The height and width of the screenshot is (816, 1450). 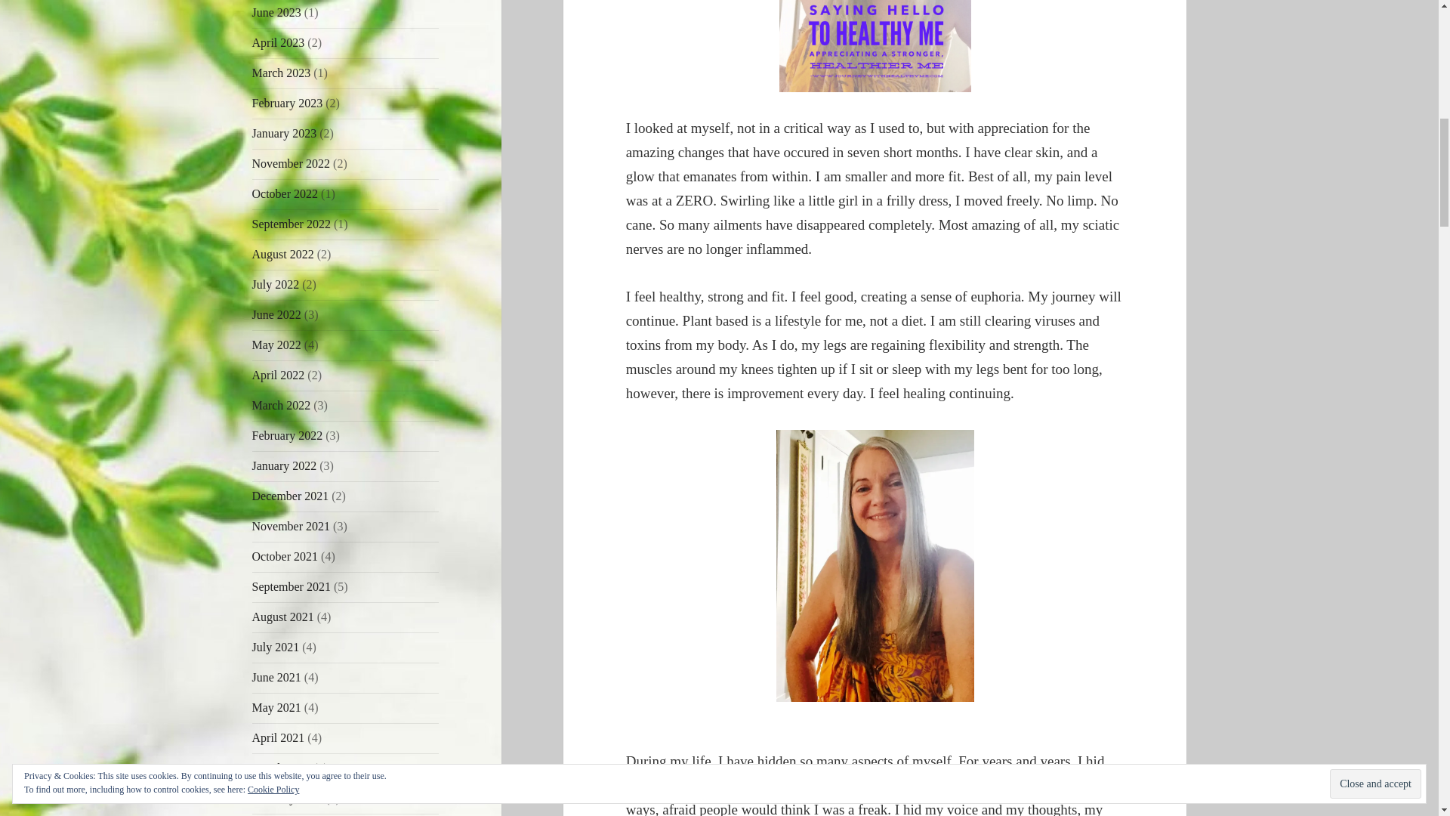 What do you see at coordinates (875, 565) in the screenshot?
I see `Heathy me, 7 months on plant based lifestyle` at bounding box center [875, 565].